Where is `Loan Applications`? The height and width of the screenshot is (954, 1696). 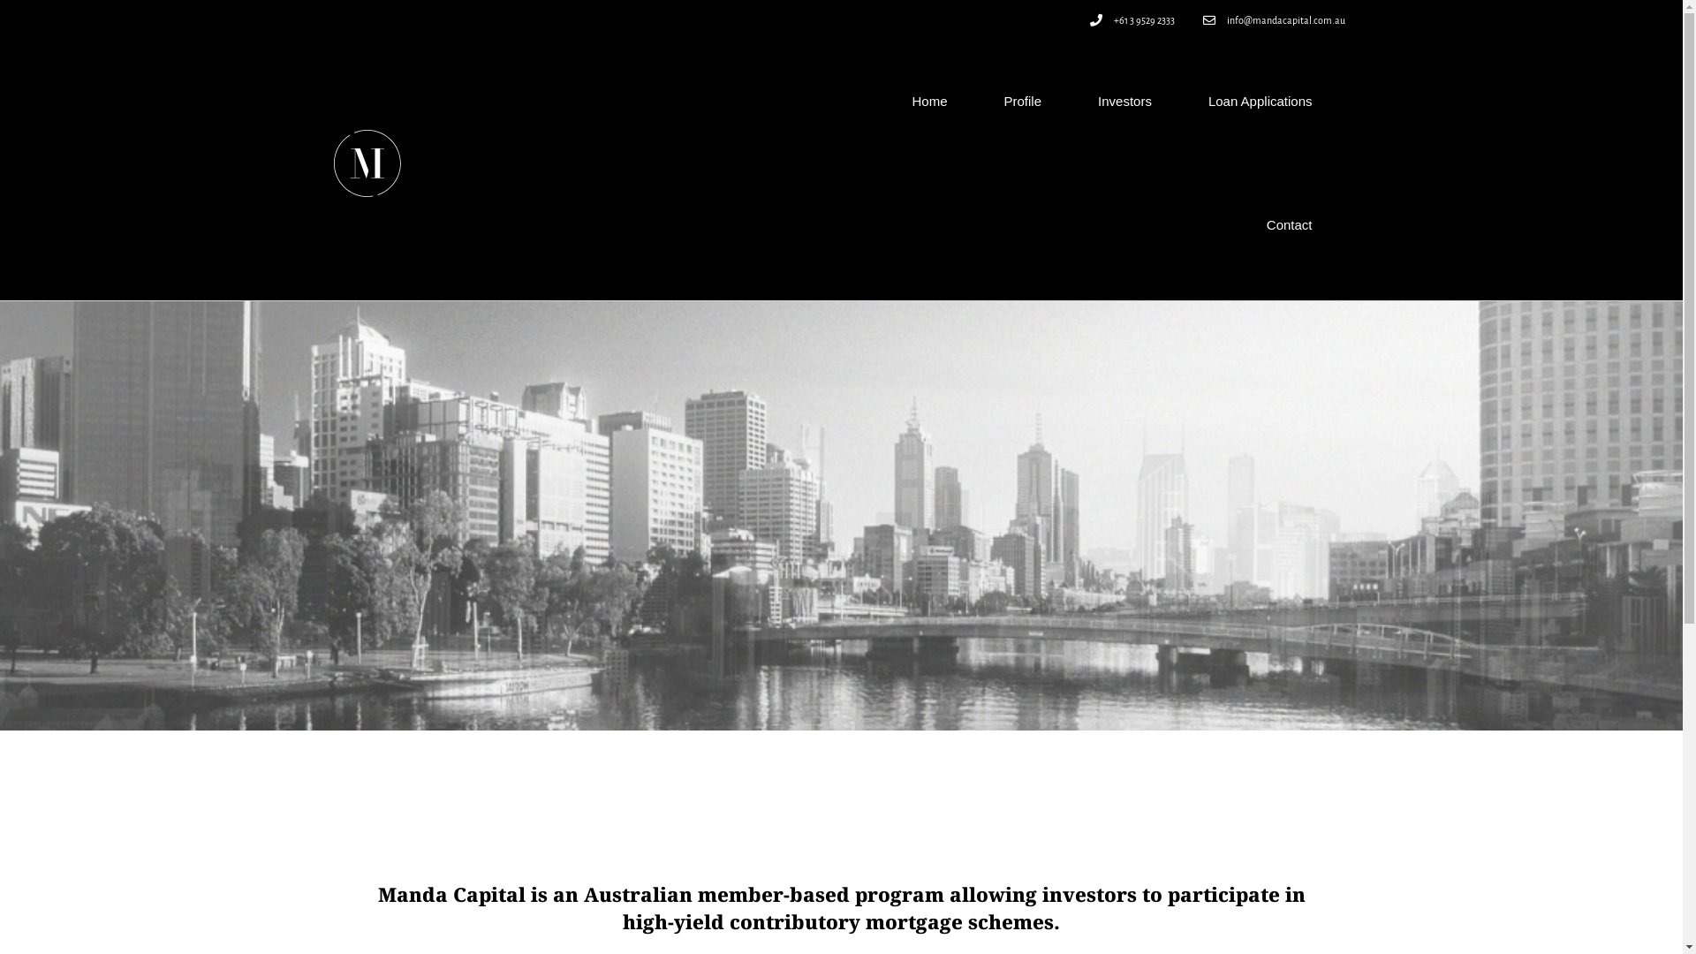
Loan Applications is located at coordinates (1261, 102).